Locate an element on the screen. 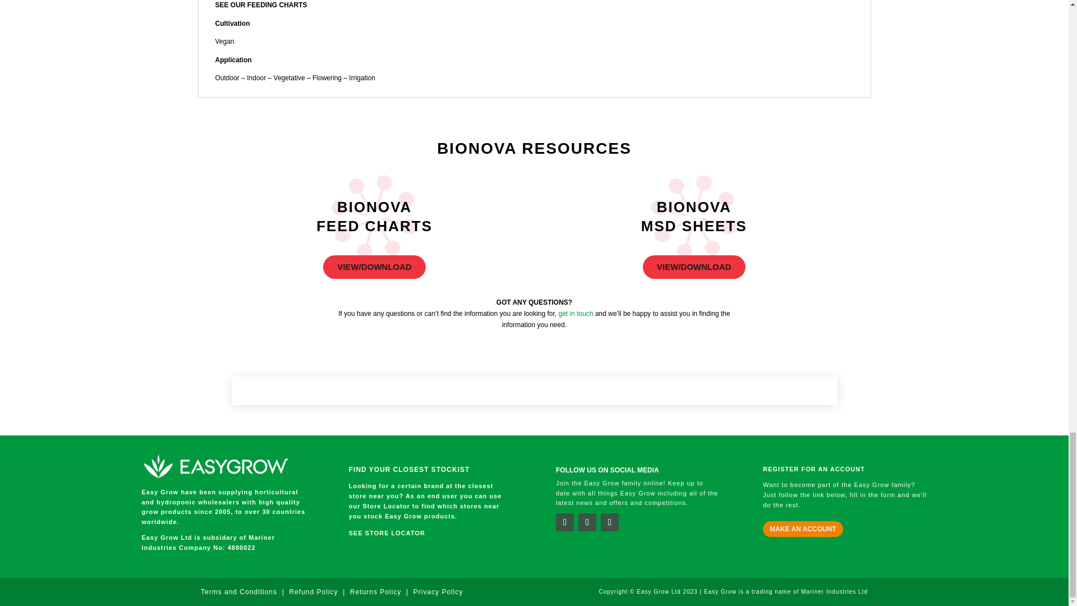  Terms and Conditions is located at coordinates (238, 591).